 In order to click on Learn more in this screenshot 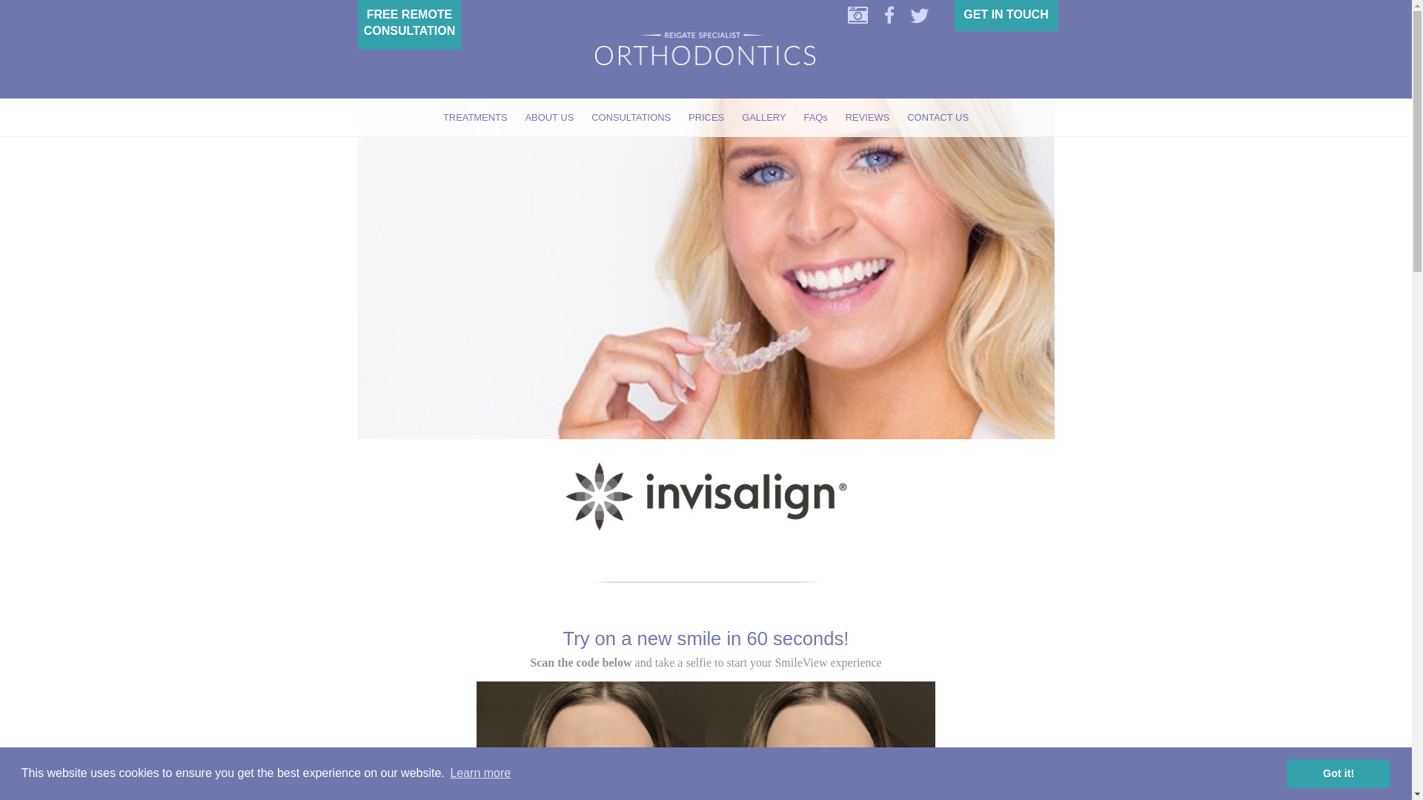, I will do `click(480, 773)`.